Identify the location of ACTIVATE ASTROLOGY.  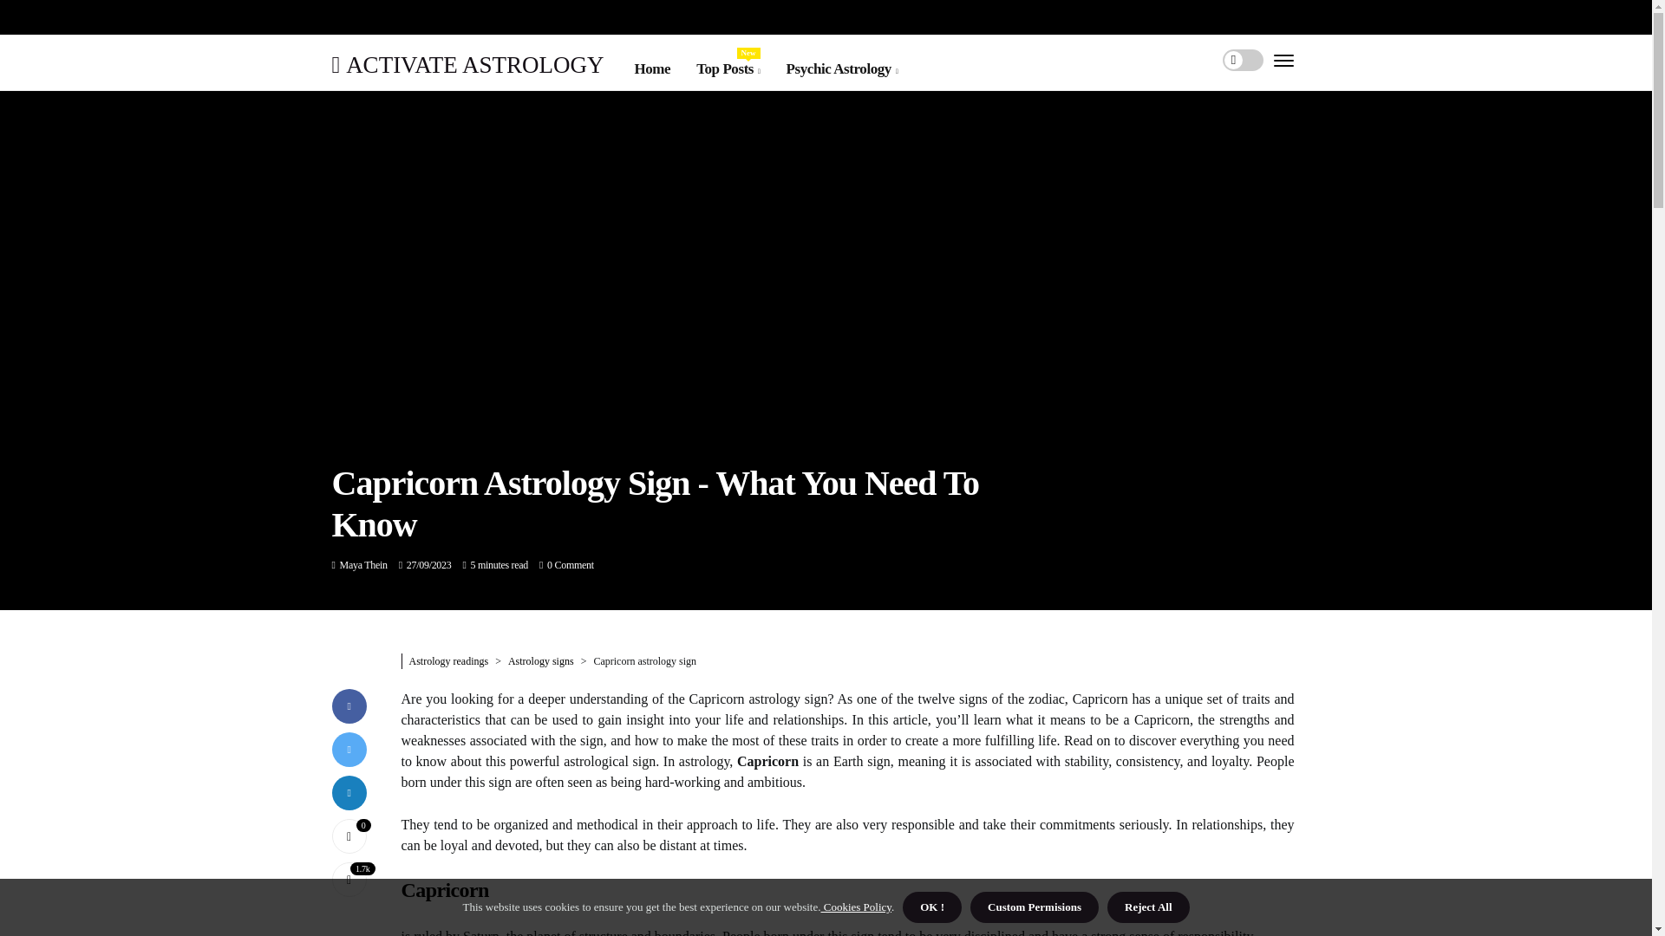
(467, 64).